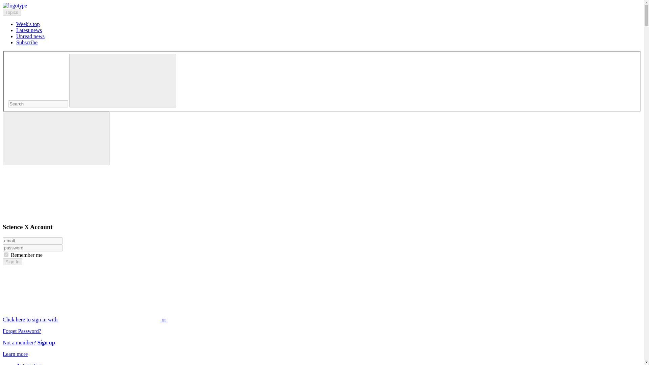 The width and height of the screenshot is (649, 365). I want to click on Sign In, so click(12, 262).